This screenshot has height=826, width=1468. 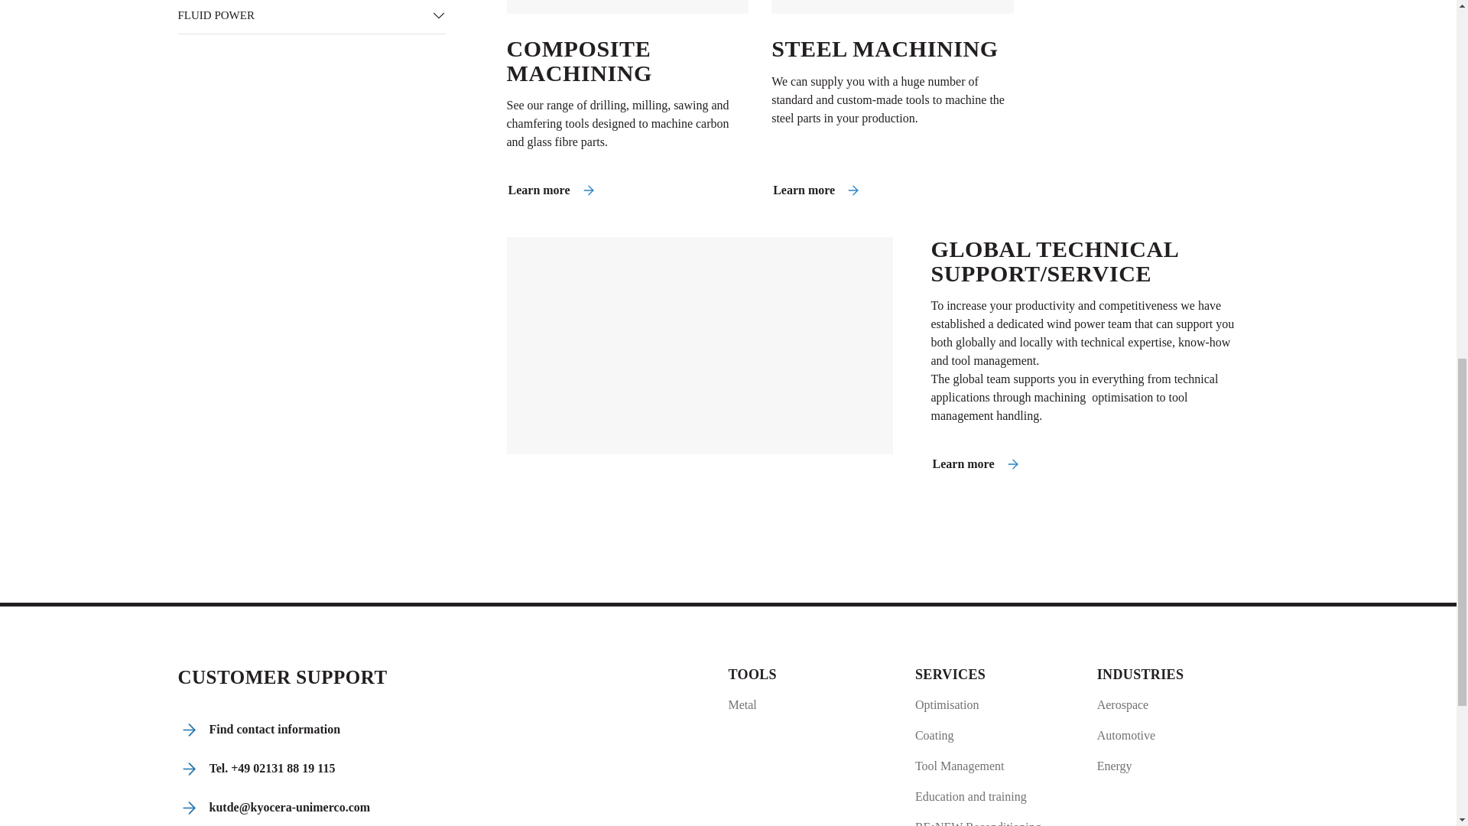 I want to click on Composite machining, so click(x=627, y=7).